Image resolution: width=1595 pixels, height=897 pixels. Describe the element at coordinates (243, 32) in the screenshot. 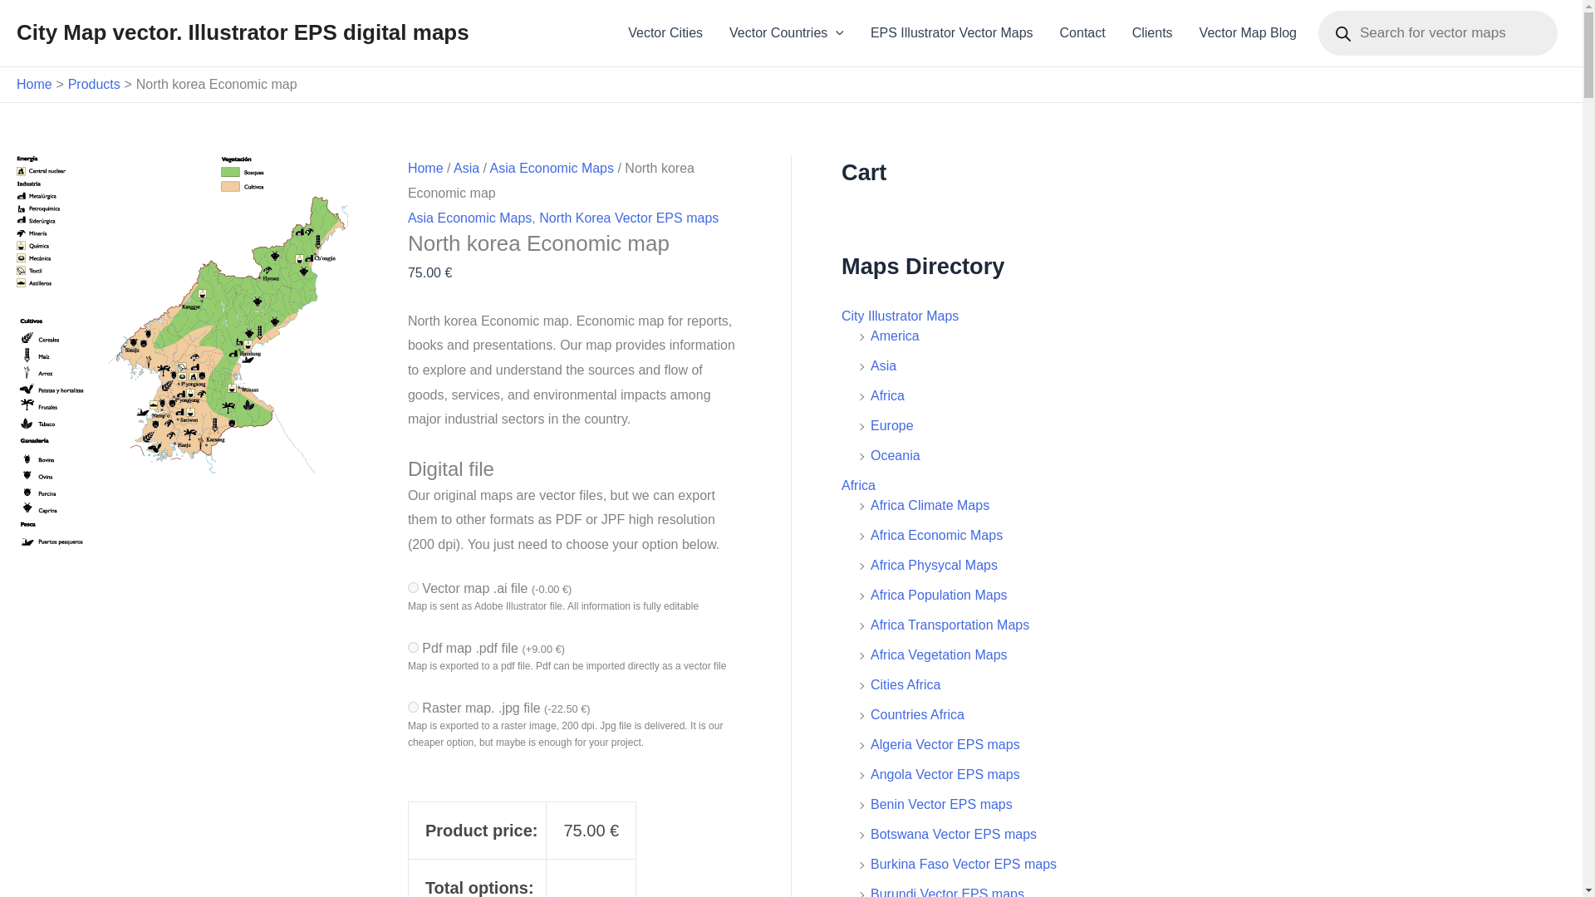

I see `City Map vector. Illustrator EPS digital maps` at that location.